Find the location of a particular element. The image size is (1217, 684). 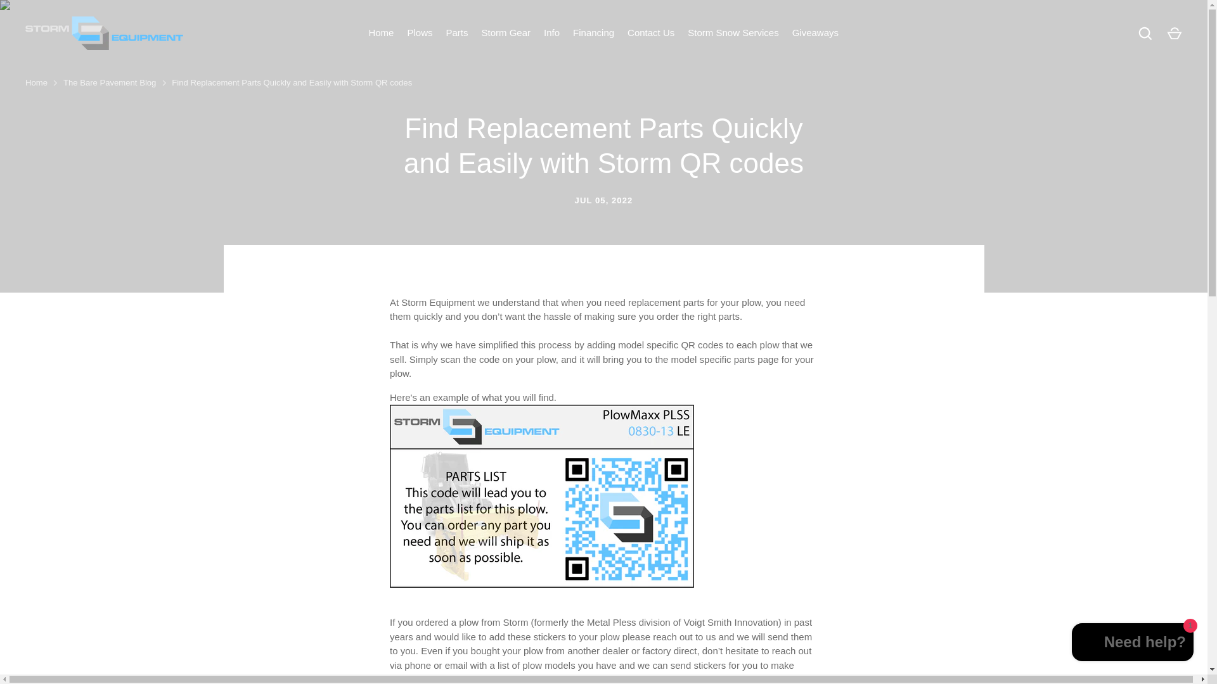

parts list for 0830-13LE is located at coordinates (541, 584).